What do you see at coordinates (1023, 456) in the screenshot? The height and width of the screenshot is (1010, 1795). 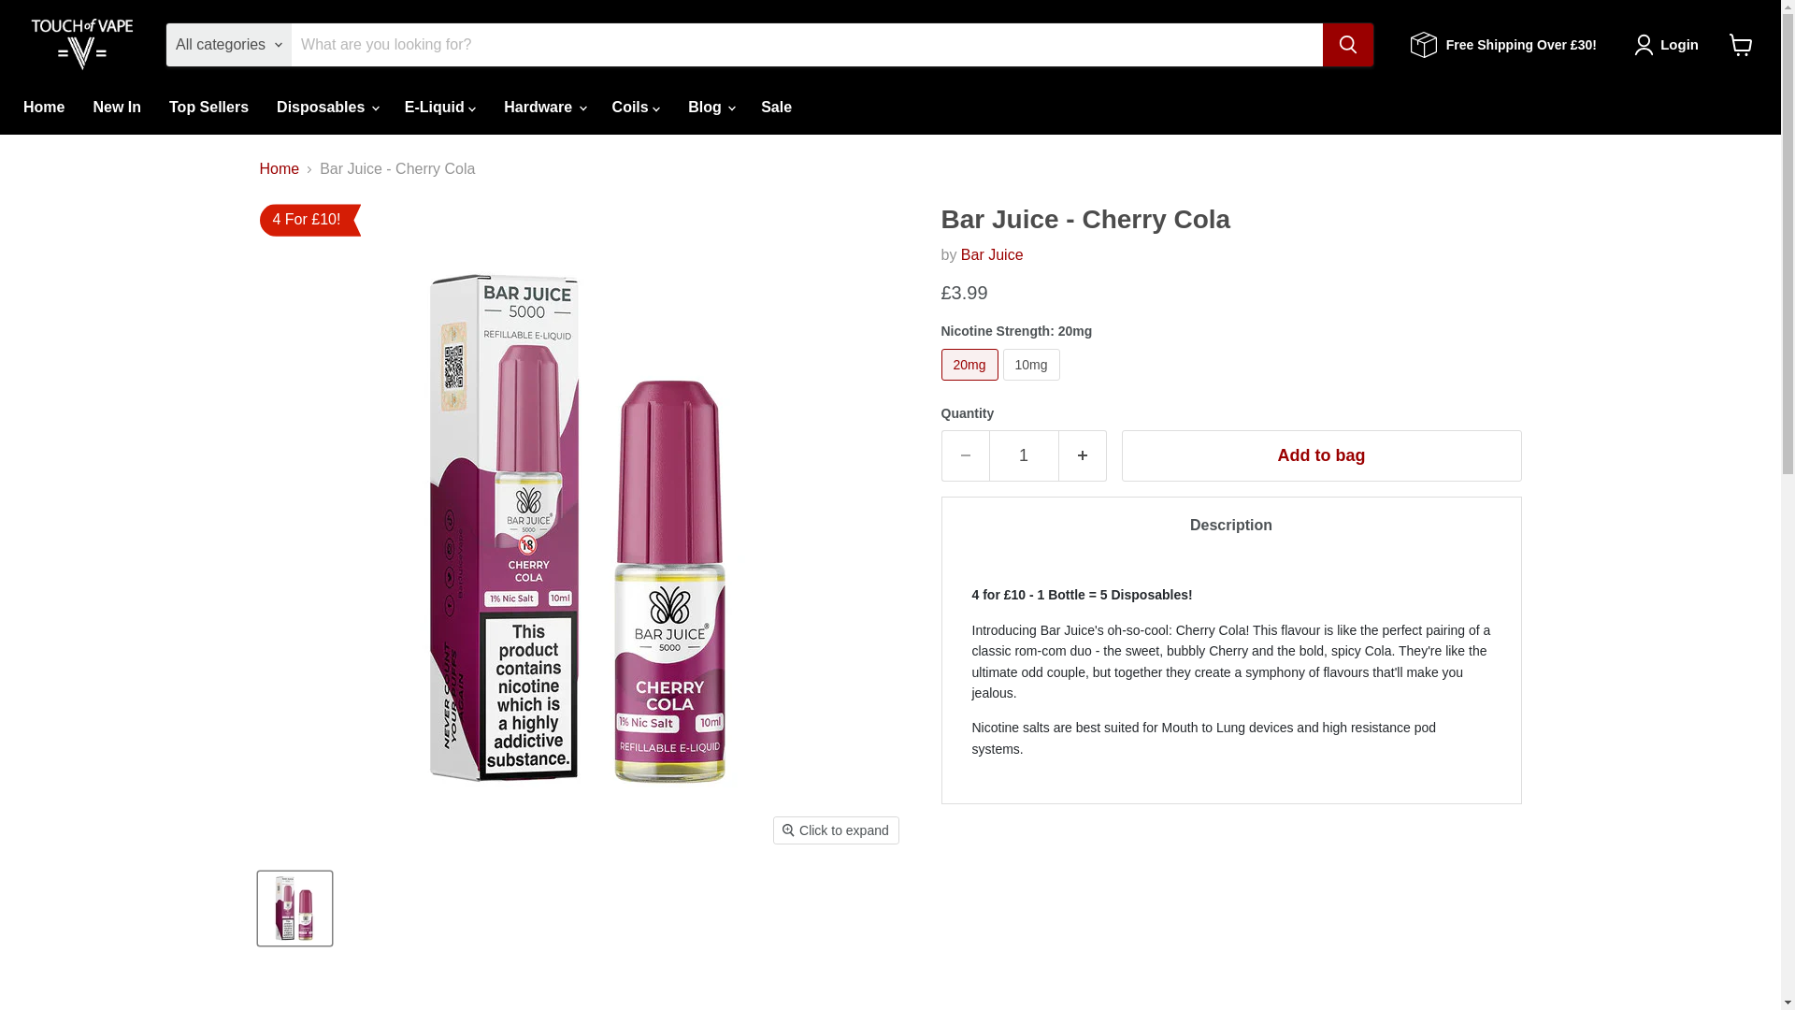 I see `1` at bounding box center [1023, 456].